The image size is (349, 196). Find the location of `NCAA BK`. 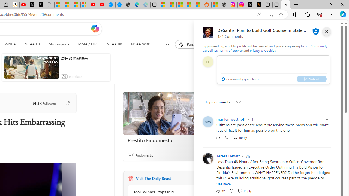

NCAA BK is located at coordinates (115, 44).